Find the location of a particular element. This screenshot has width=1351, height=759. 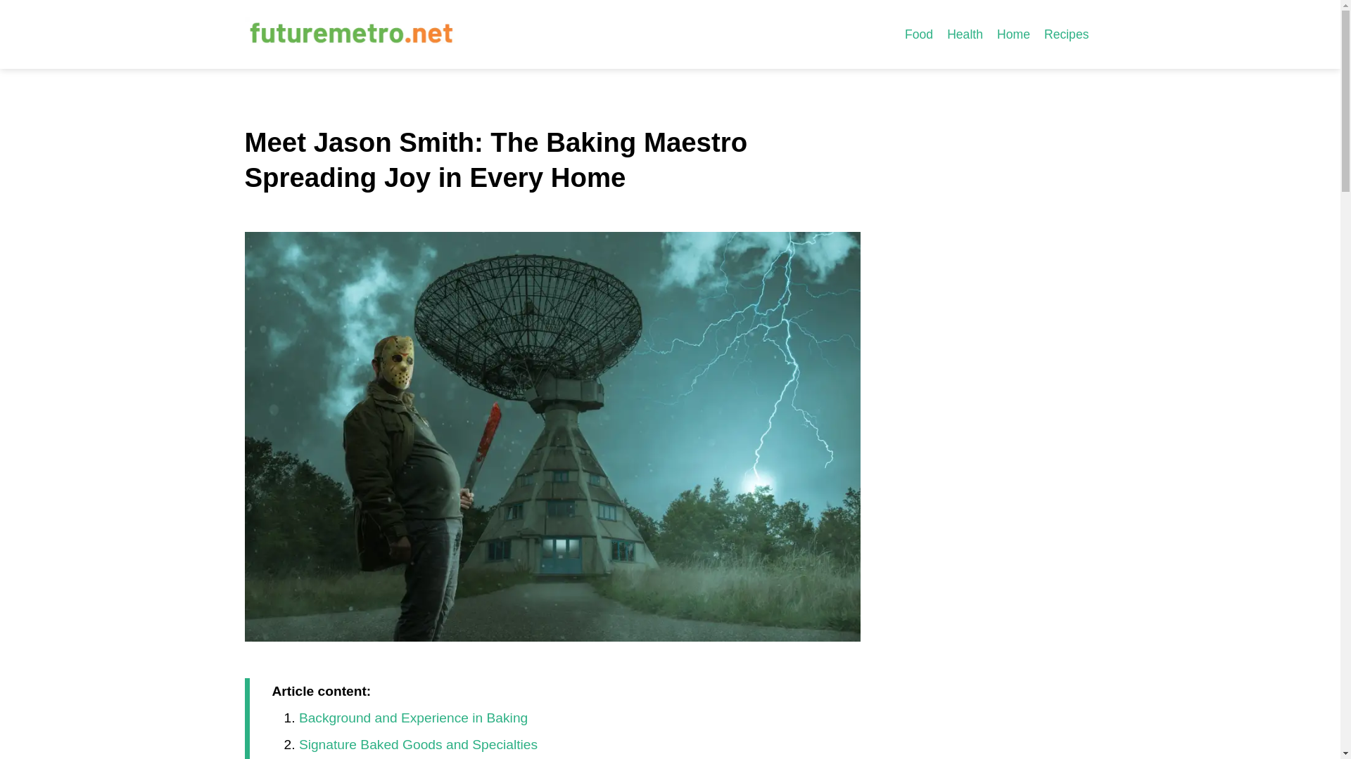

Health is located at coordinates (965, 34).